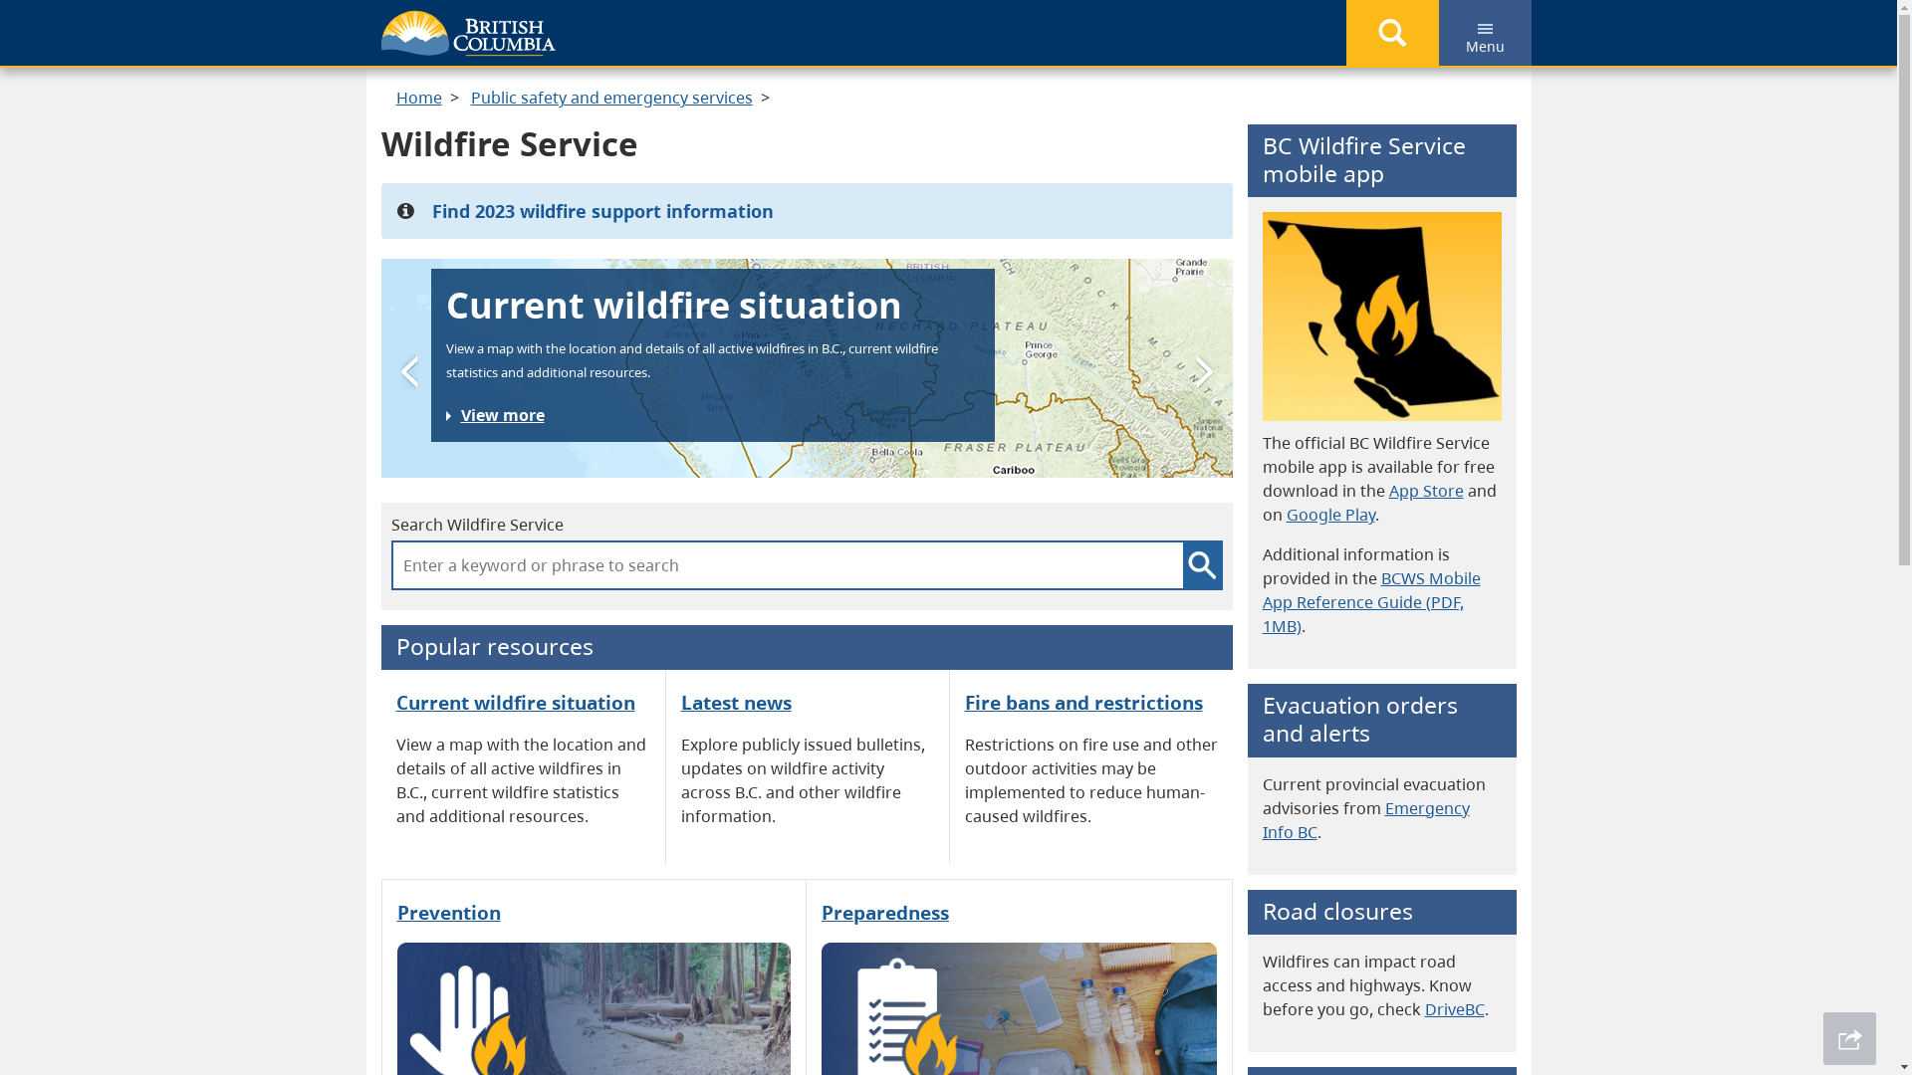 The image size is (1912, 1075). What do you see at coordinates (1330, 515) in the screenshot?
I see `Google Play` at bounding box center [1330, 515].